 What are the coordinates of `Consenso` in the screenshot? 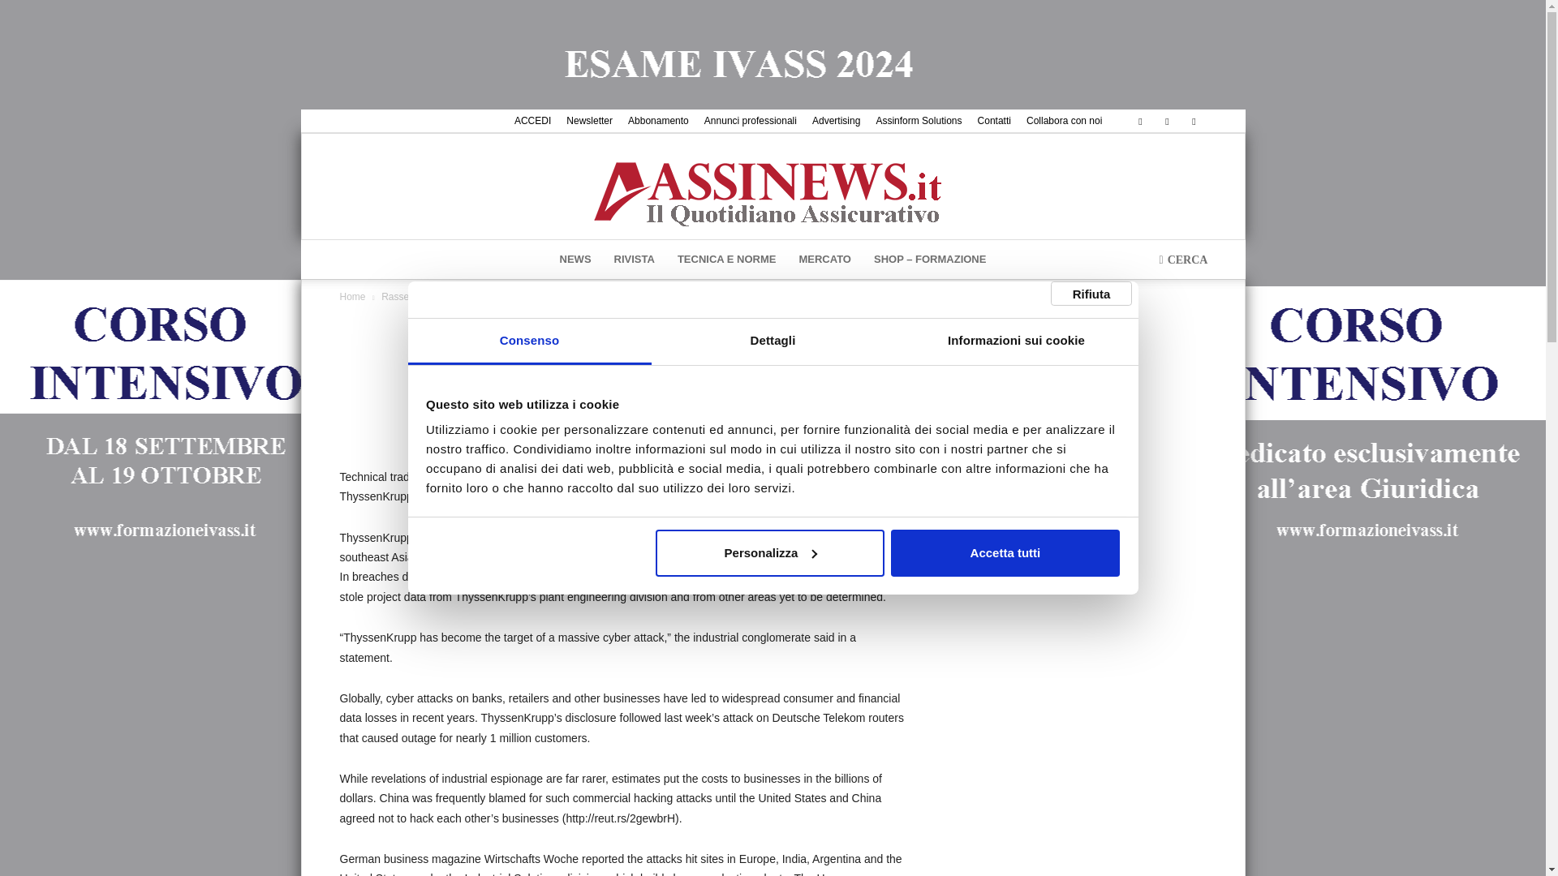 It's located at (529, 342).